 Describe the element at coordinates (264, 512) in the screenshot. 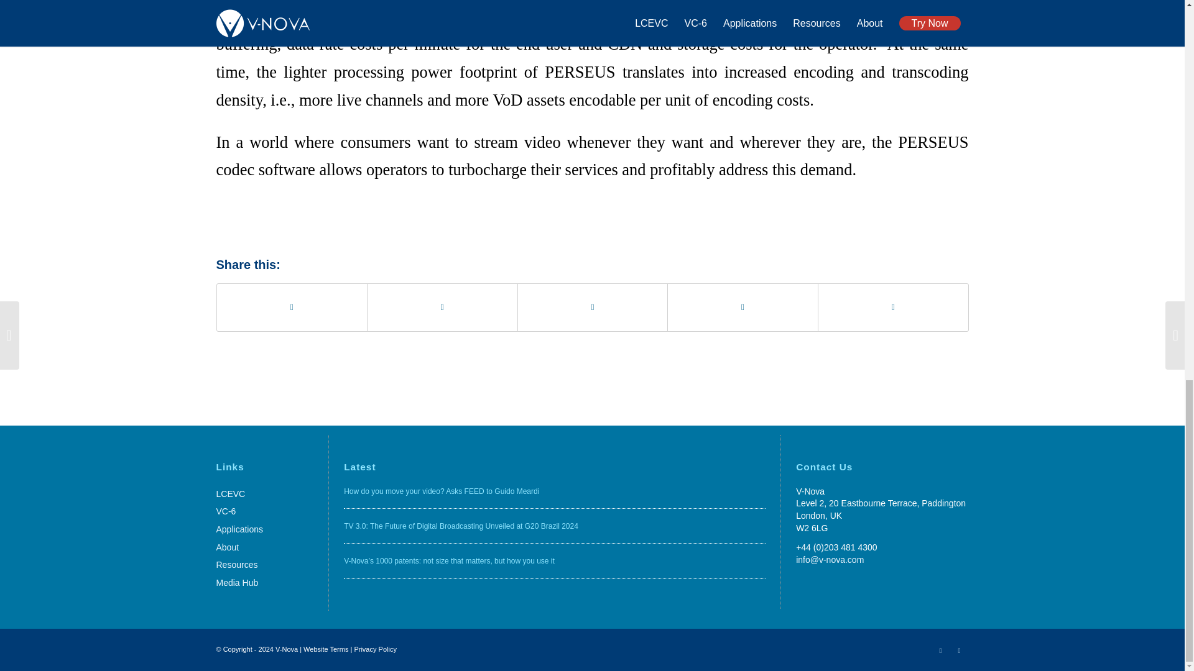

I see `VC-6` at that location.